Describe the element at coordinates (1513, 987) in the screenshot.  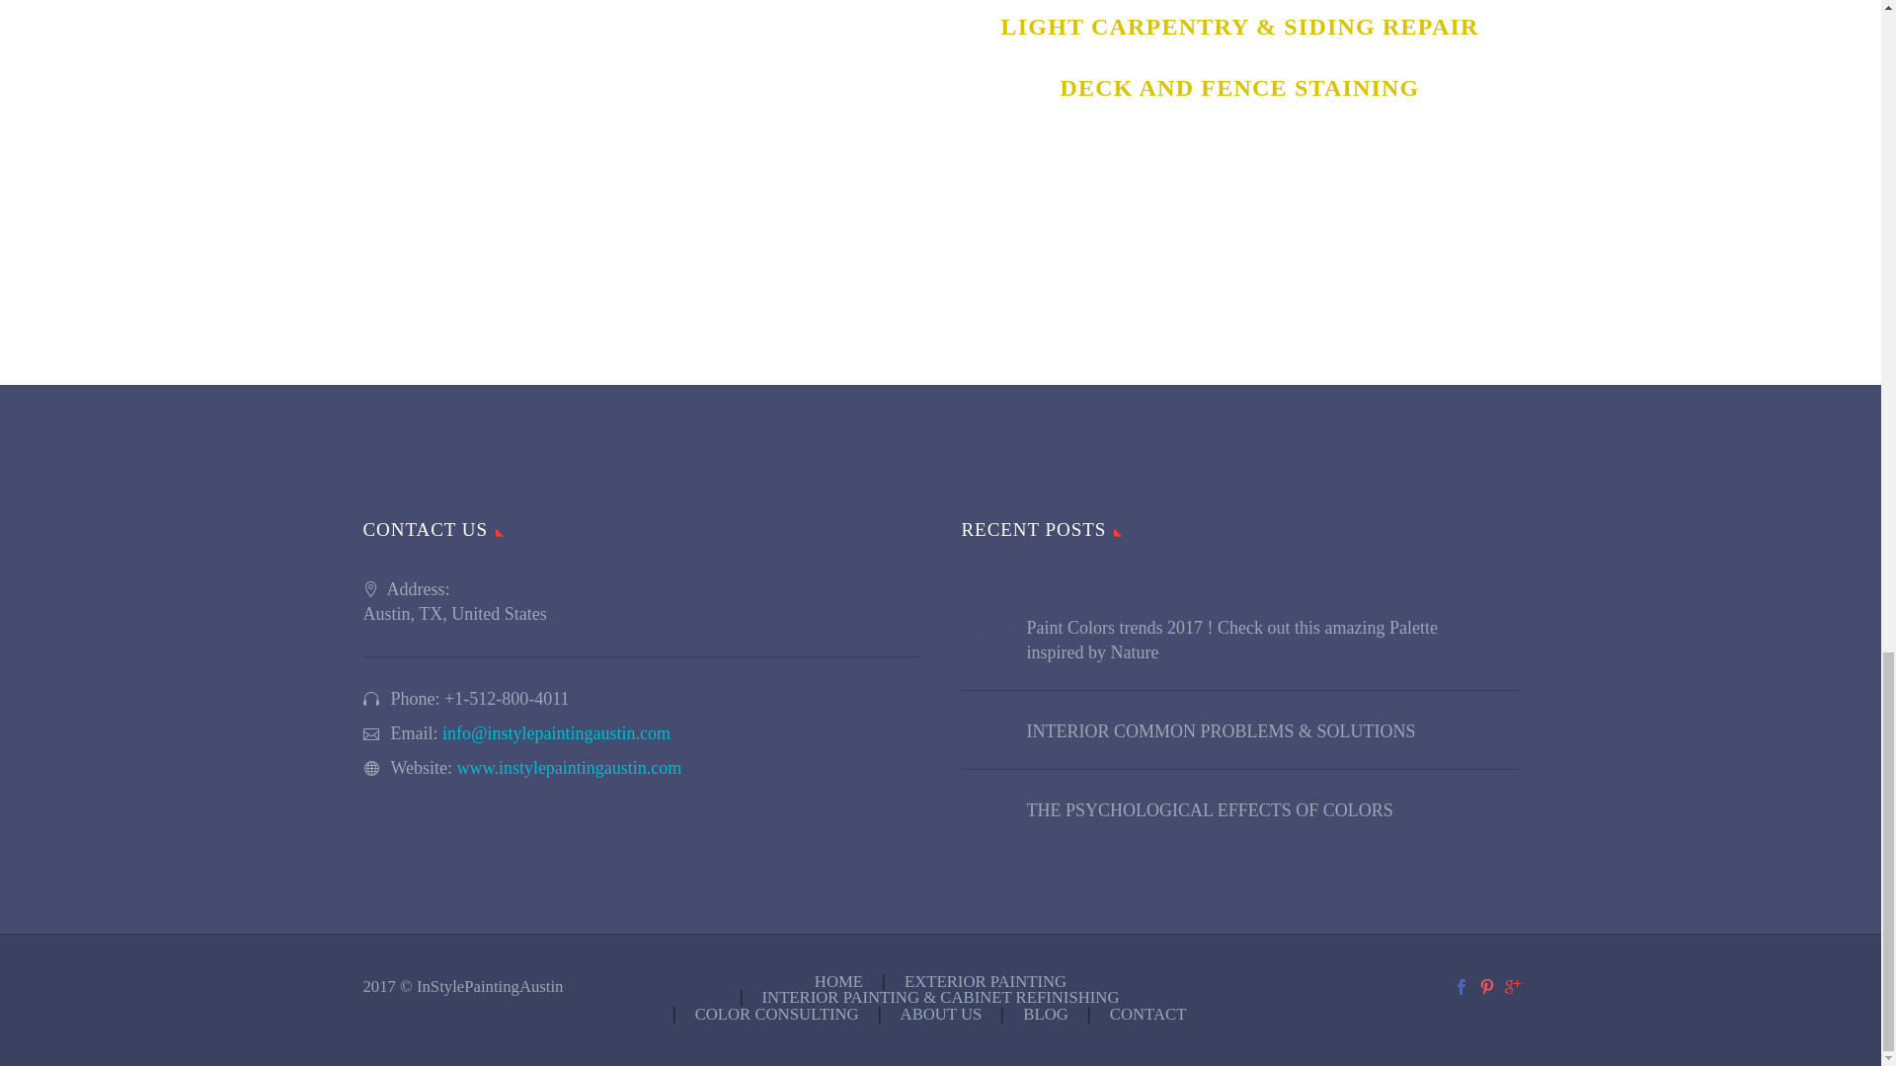
I see `googleplus` at that location.